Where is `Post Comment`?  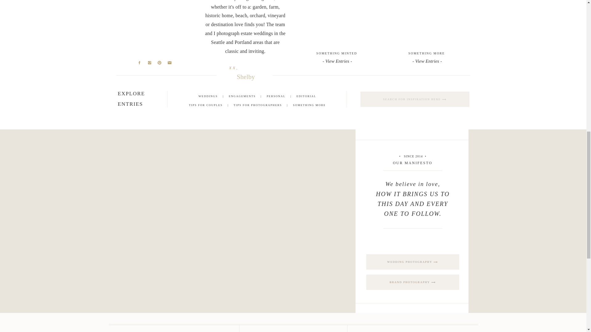
Post Comment is located at coordinates (172, 41).